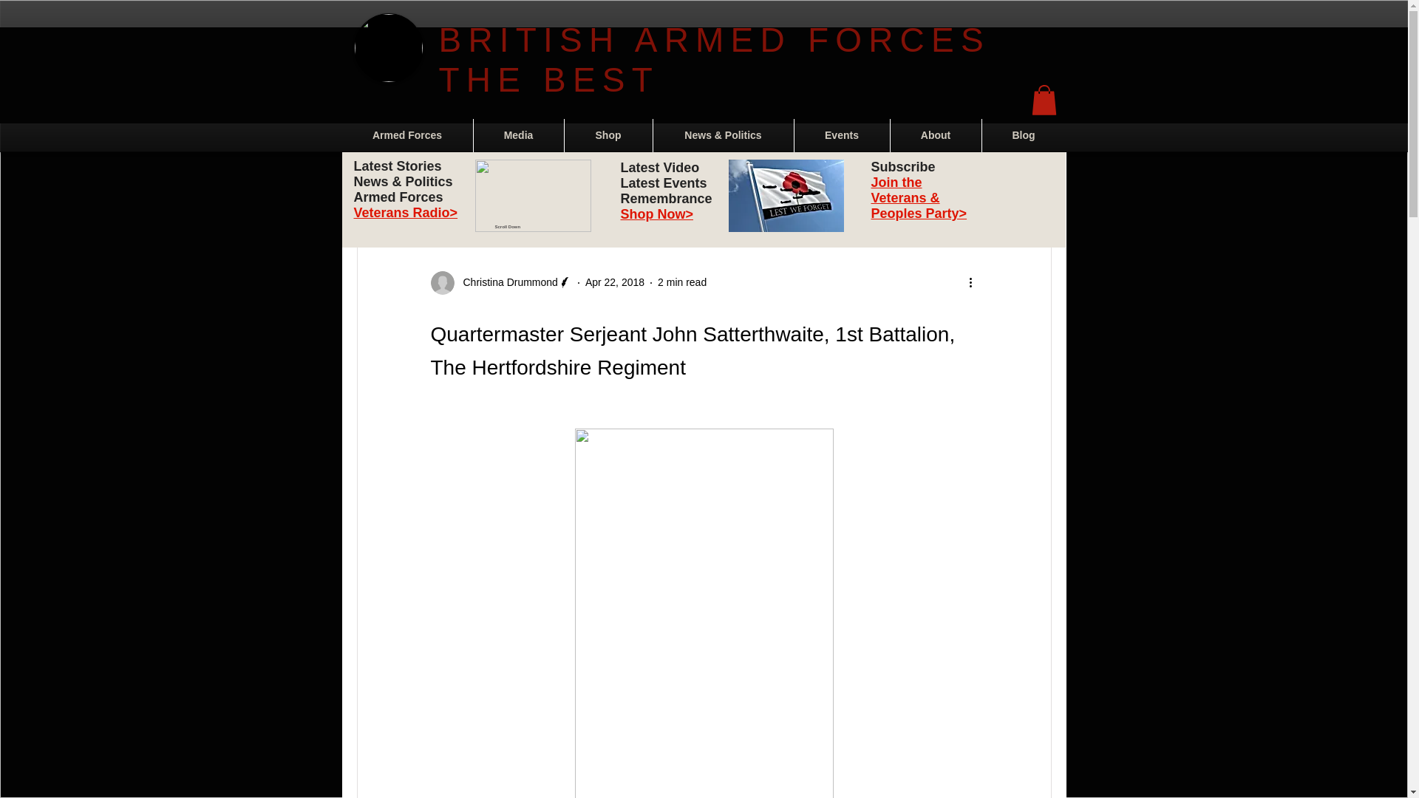  What do you see at coordinates (511, 181) in the screenshot?
I see `Remembrance` at bounding box center [511, 181].